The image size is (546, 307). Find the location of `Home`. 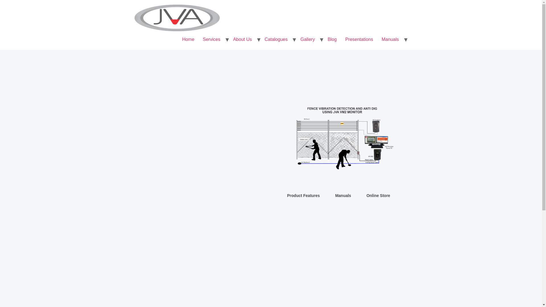

Home is located at coordinates (188, 39).